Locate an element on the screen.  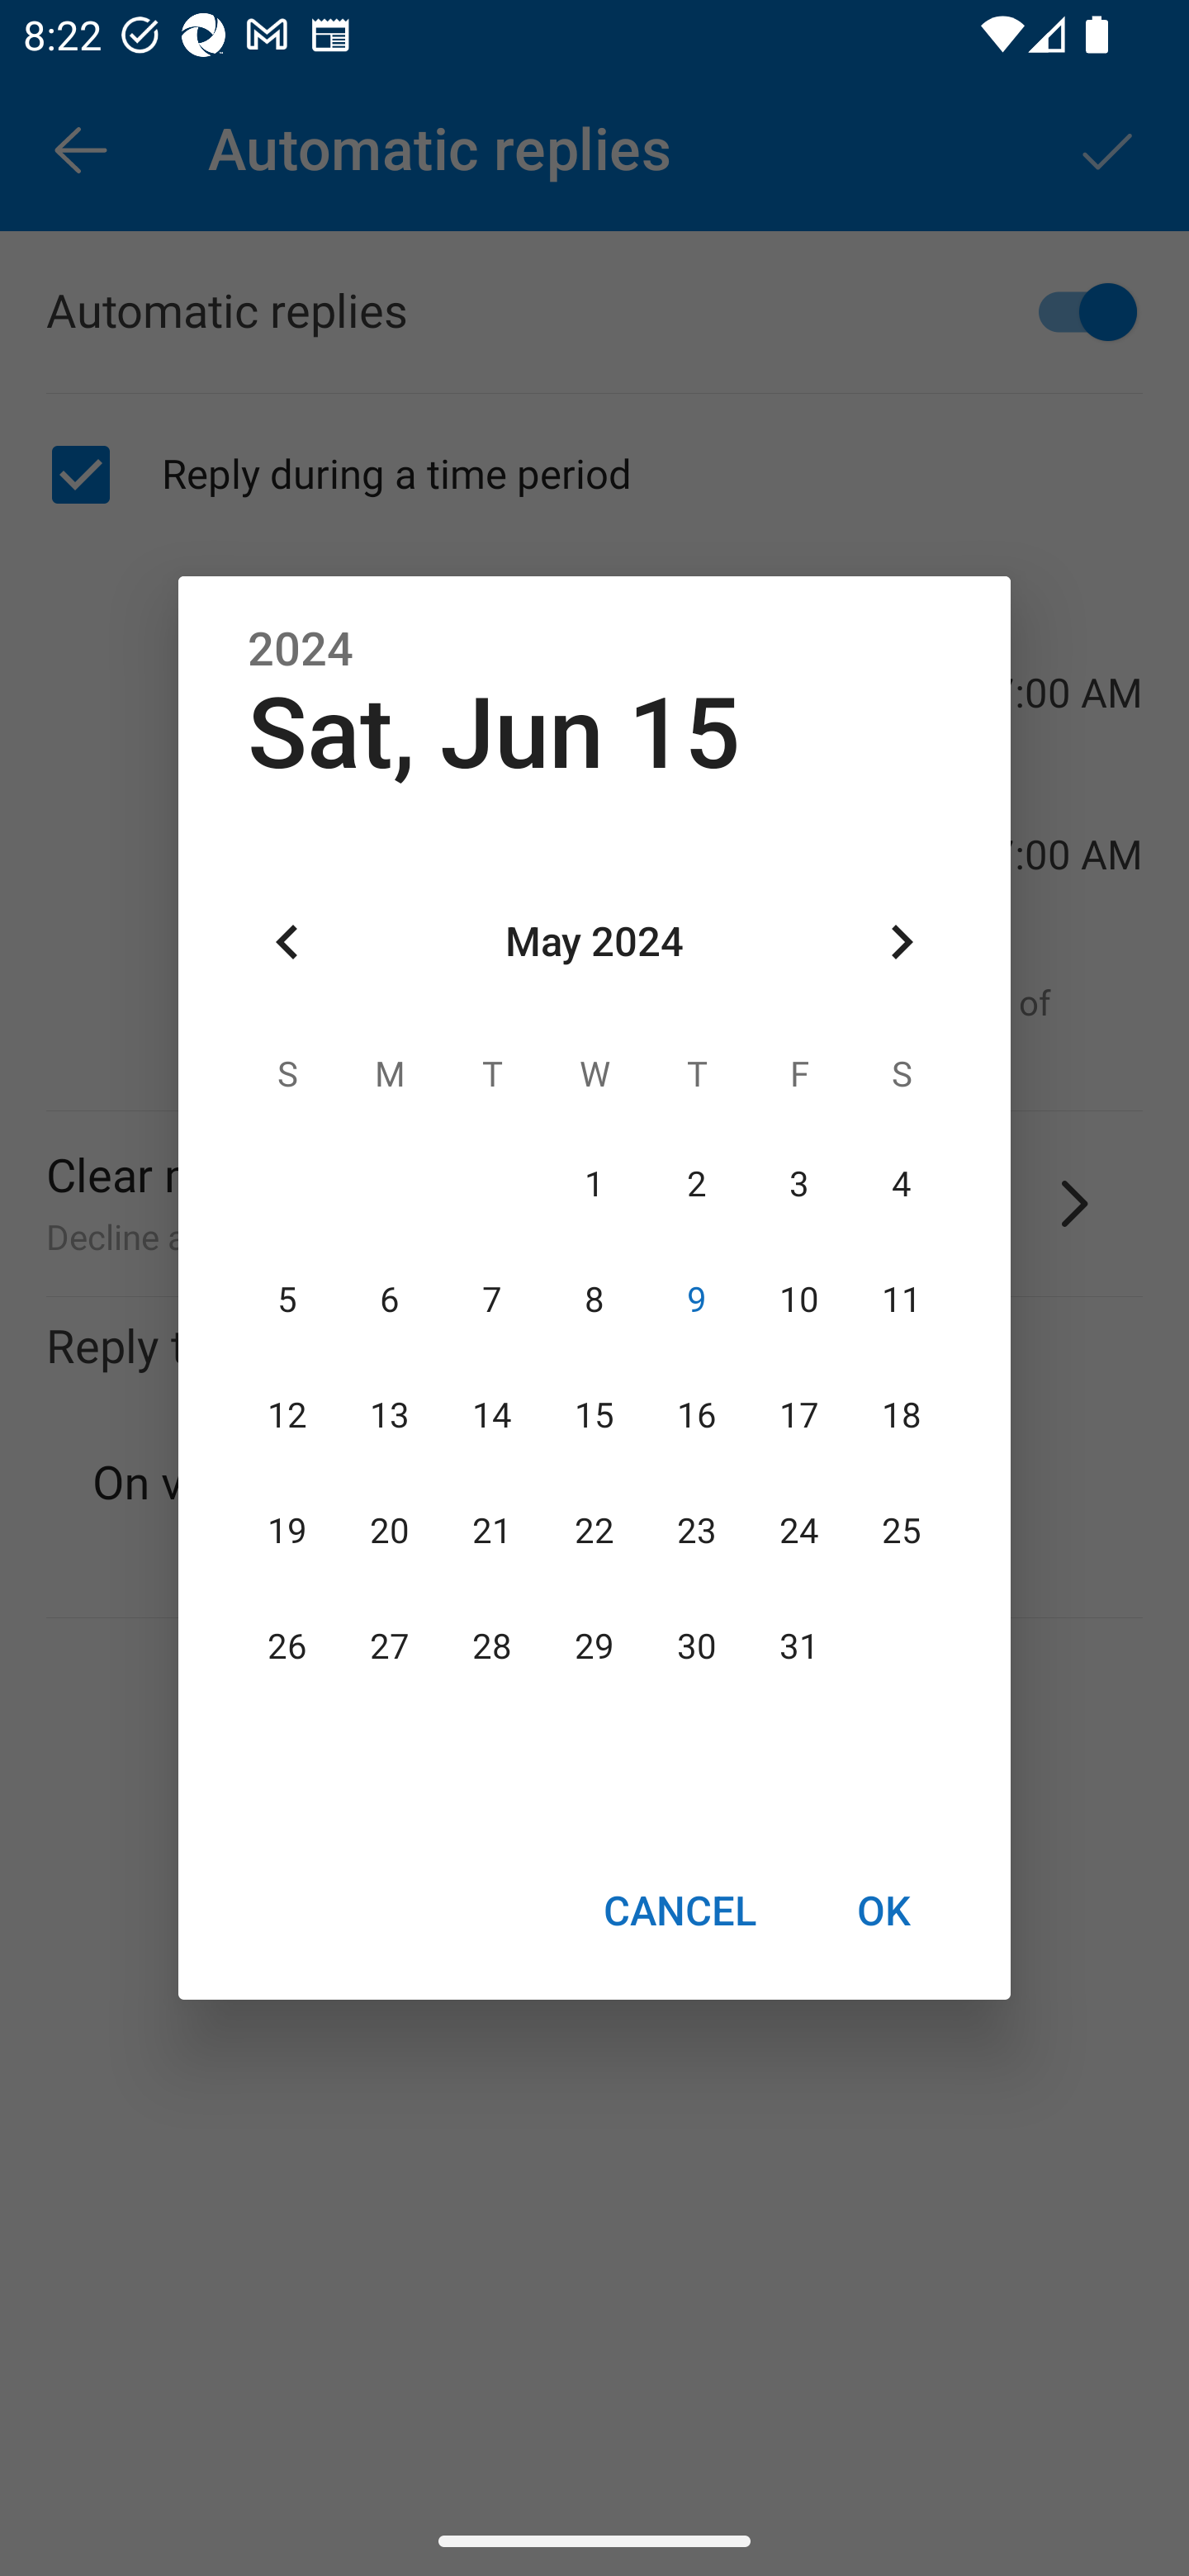
26 26 May 2024 is located at coordinates (287, 1647).